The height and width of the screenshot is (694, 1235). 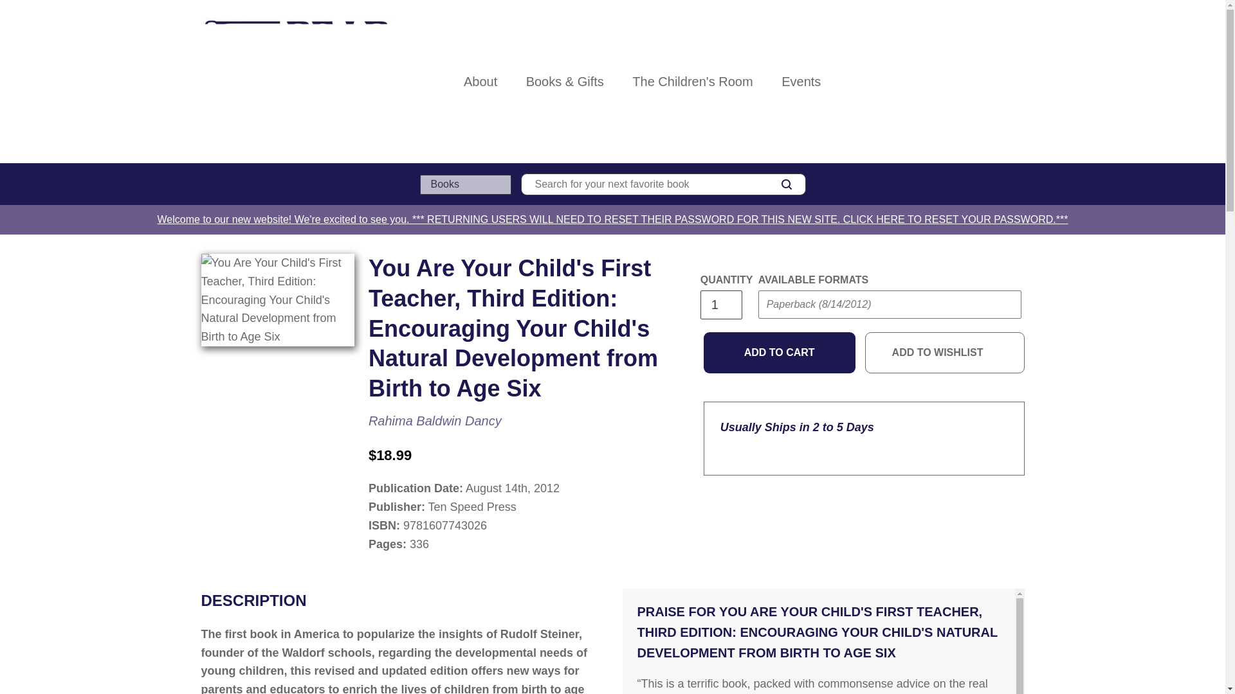 I want to click on Log in, so click(x=962, y=81).